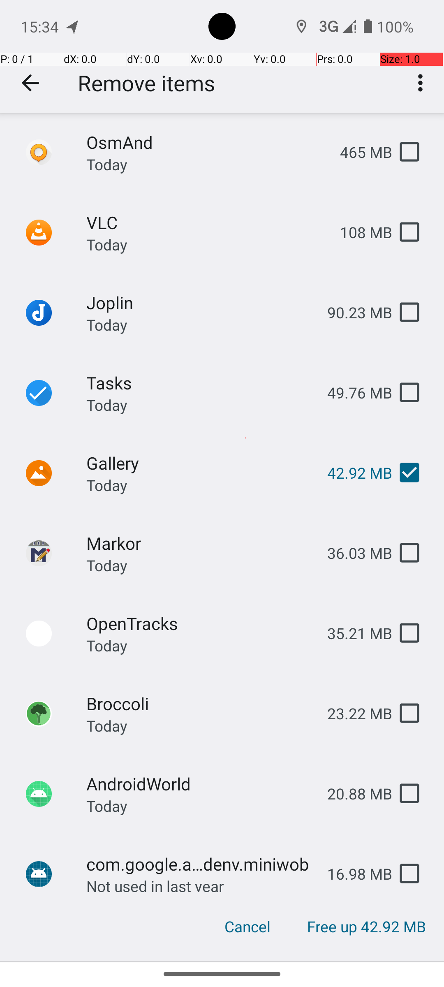 The height and width of the screenshot is (987, 444). What do you see at coordinates (353, 473) in the screenshot?
I see `42.92 MB` at bounding box center [353, 473].